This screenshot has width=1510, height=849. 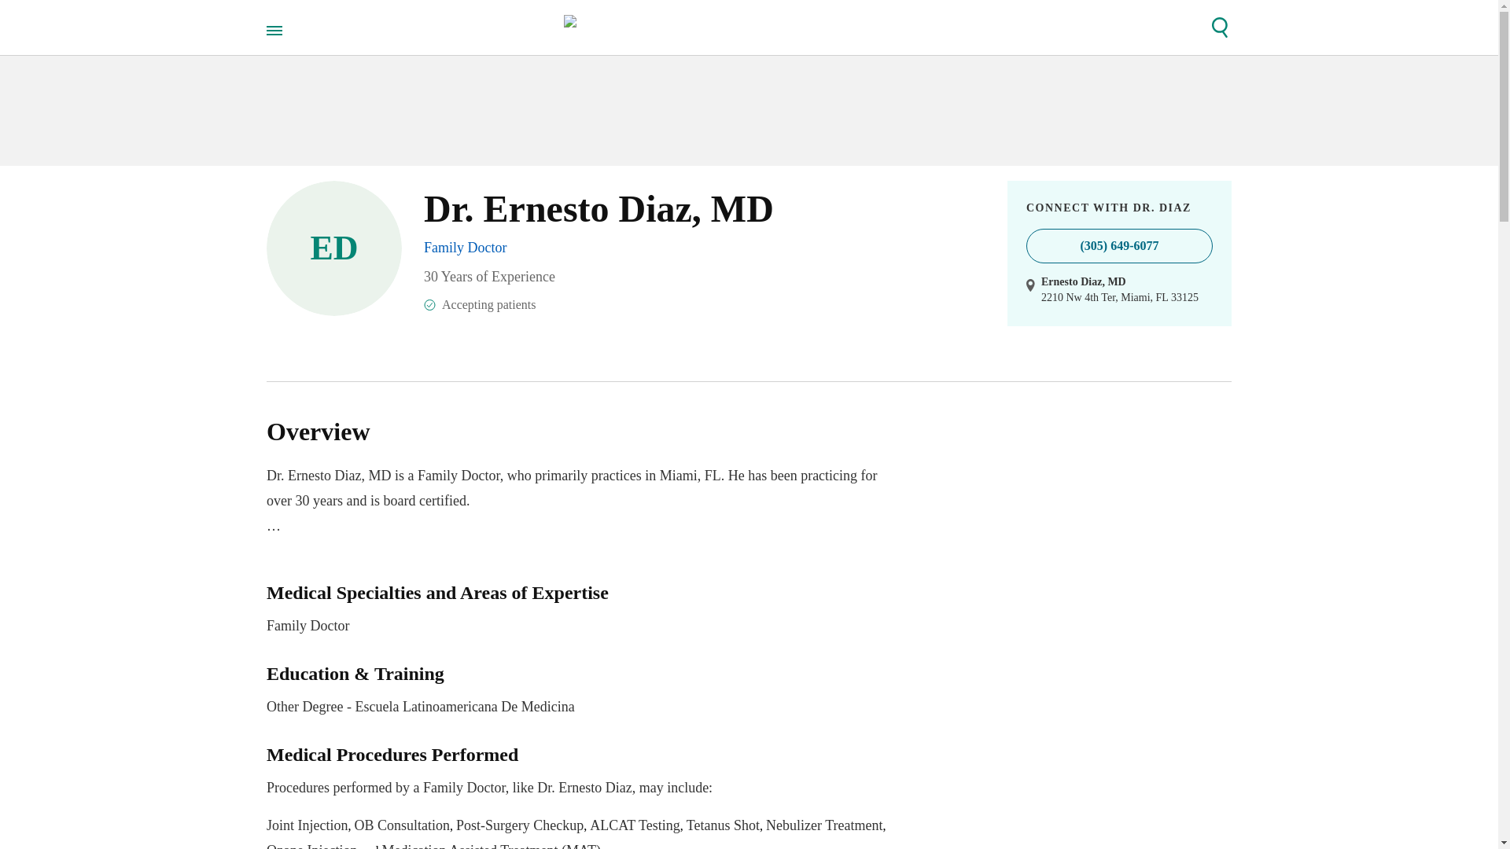 What do you see at coordinates (723, 825) in the screenshot?
I see `OB Consultation` at bounding box center [723, 825].